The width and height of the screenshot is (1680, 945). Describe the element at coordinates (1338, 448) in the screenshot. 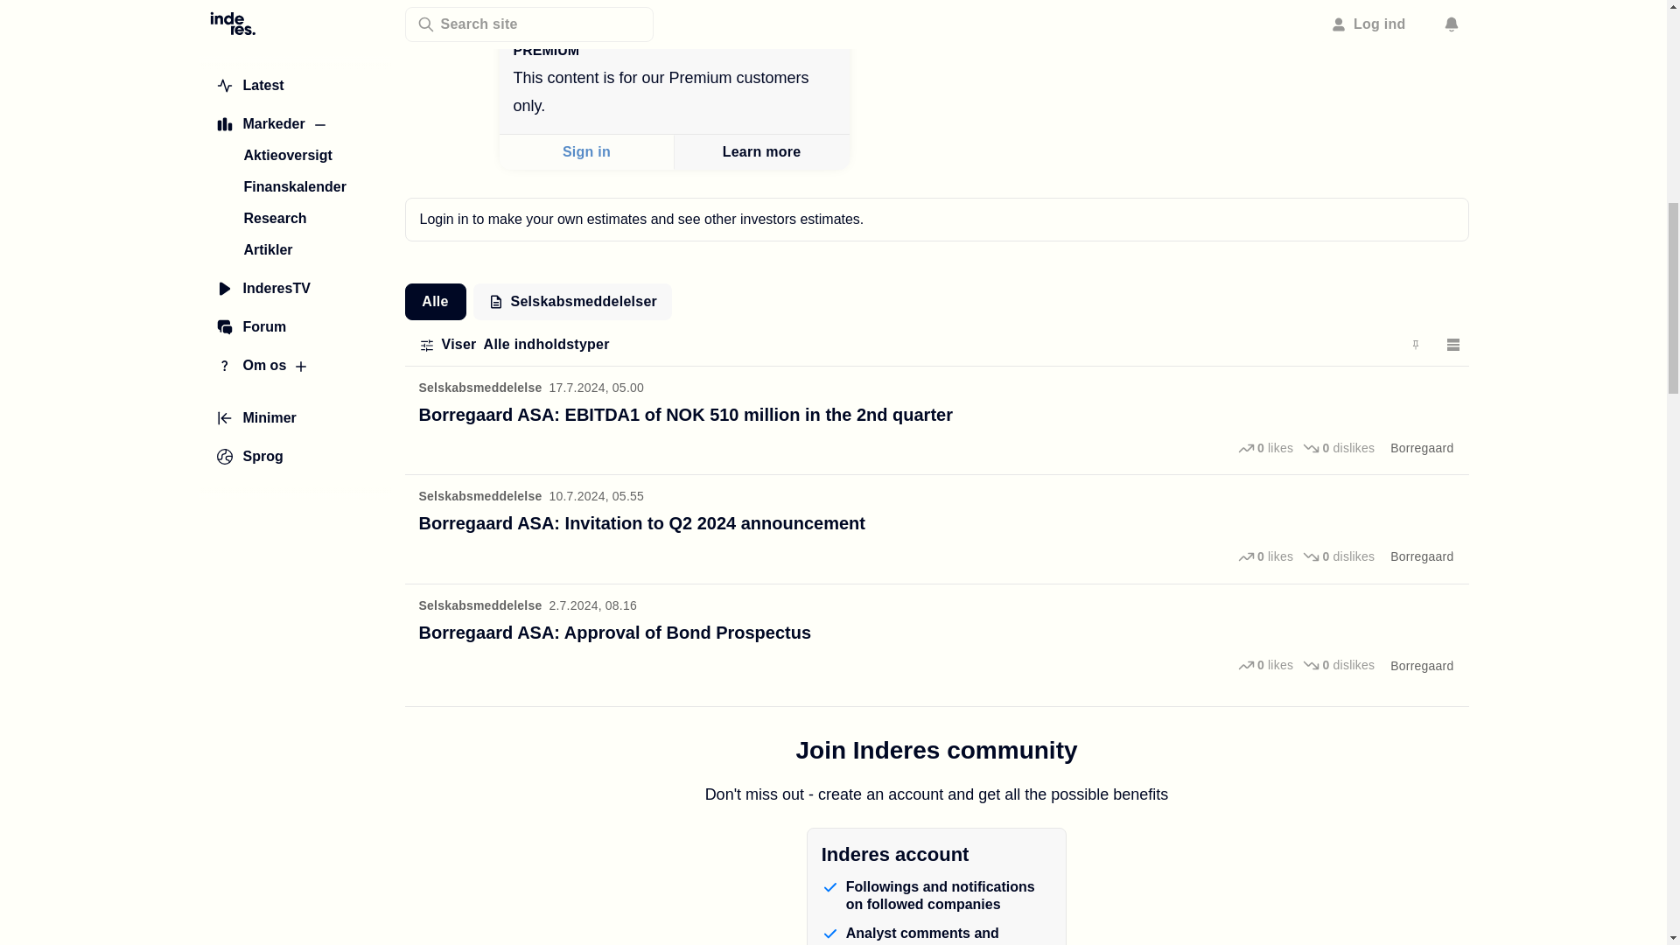

I see `0 dislikes` at that location.